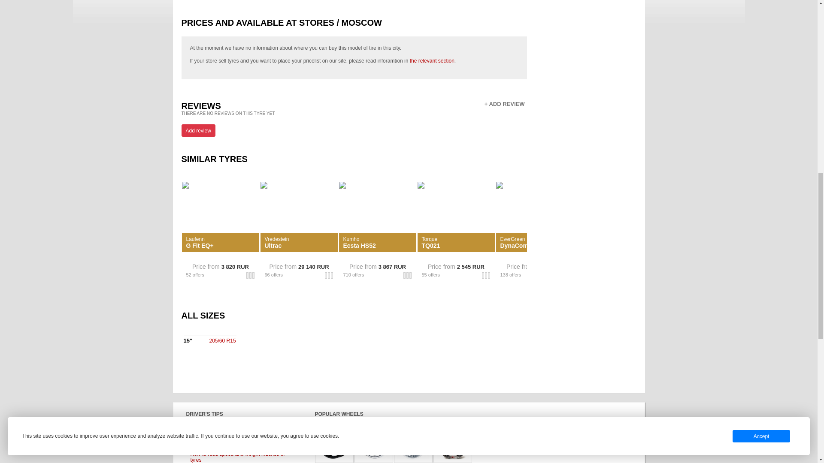 This screenshot has height=463, width=824. What do you see at coordinates (373, 443) in the screenshot?
I see `Lenso Maglite wheels` at bounding box center [373, 443].